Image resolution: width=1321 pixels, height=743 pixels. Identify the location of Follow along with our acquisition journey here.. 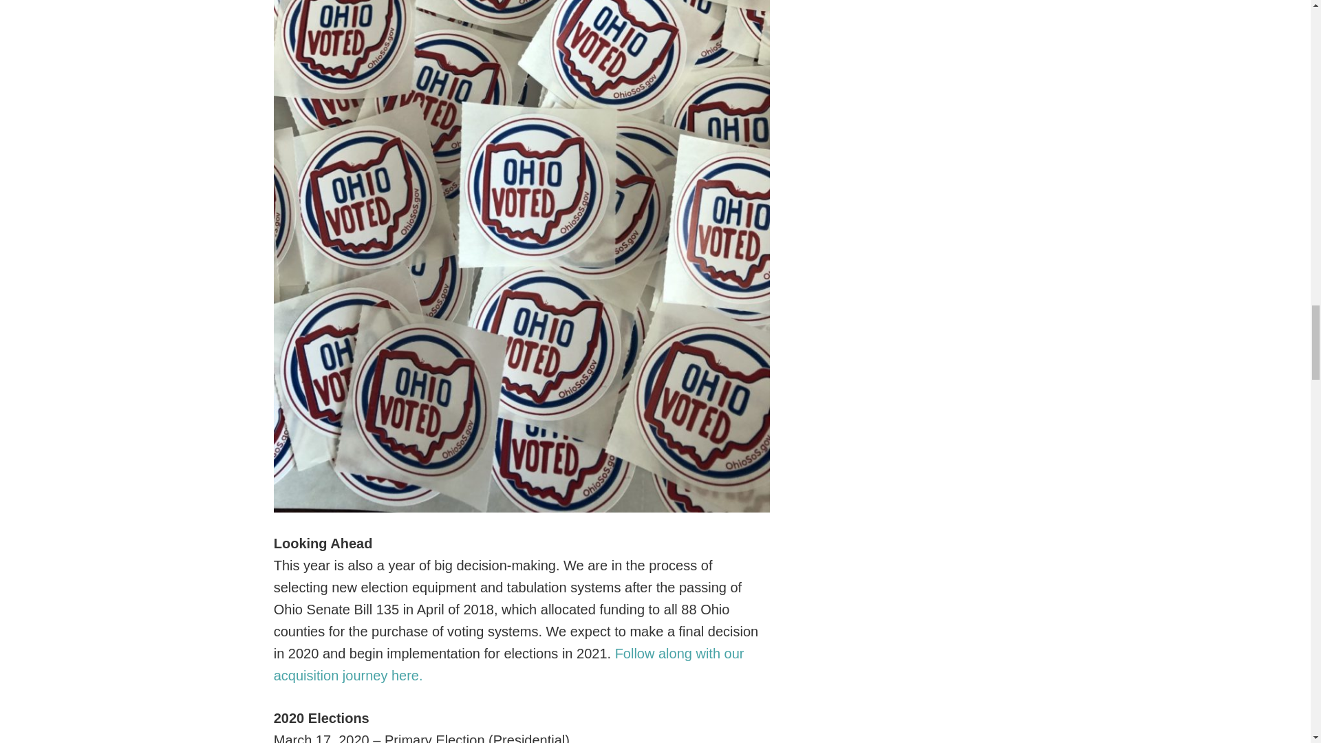
(509, 664).